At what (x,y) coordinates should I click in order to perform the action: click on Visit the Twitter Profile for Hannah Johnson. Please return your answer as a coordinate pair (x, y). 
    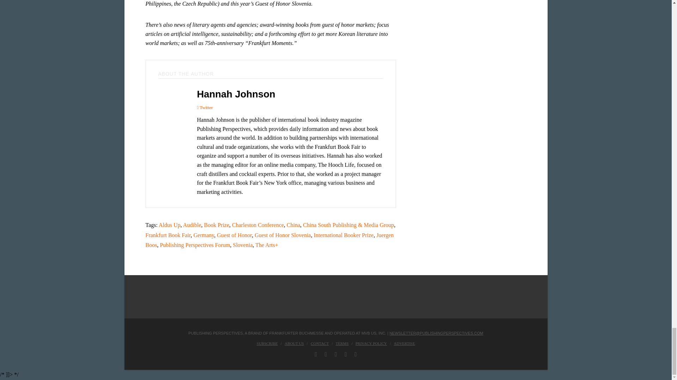
    Looking at the image, I should click on (205, 107).